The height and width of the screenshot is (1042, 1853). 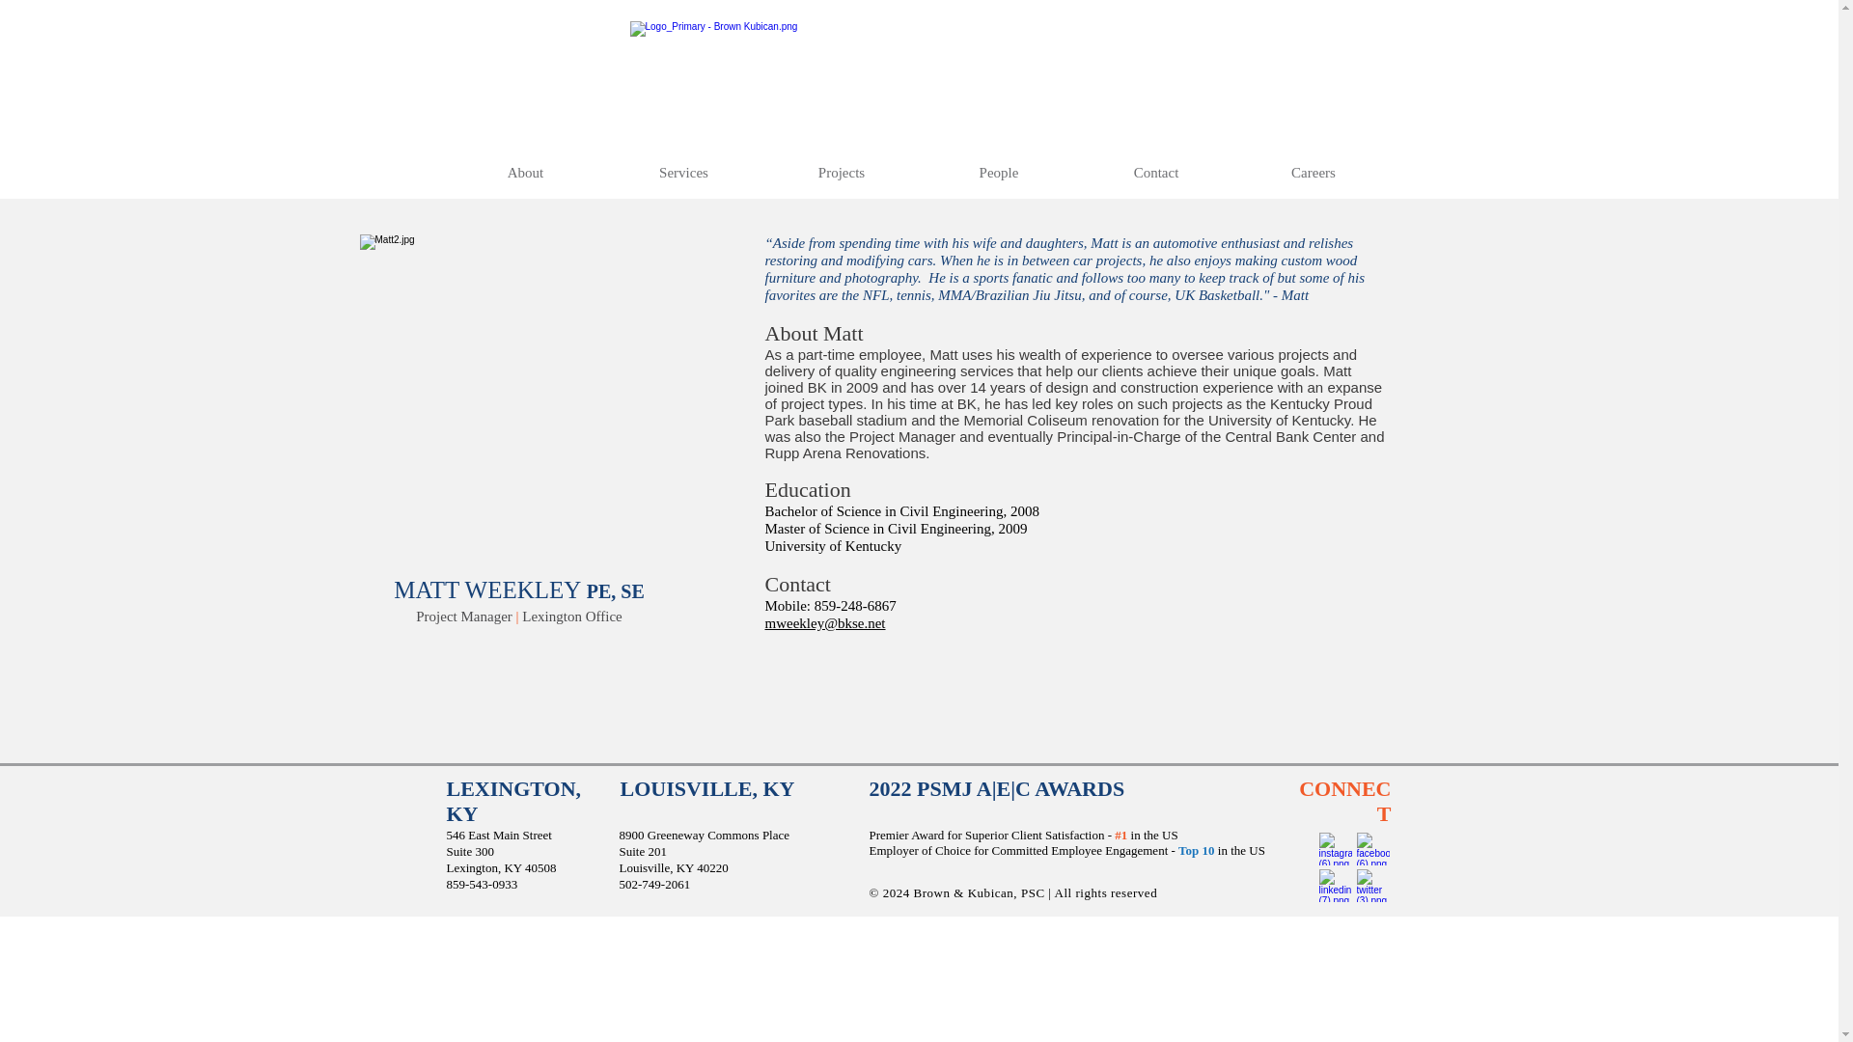 What do you see at coordinates (1314, 174) in the screenshot?
I see `Careers` at bounding box center [1314, 174].